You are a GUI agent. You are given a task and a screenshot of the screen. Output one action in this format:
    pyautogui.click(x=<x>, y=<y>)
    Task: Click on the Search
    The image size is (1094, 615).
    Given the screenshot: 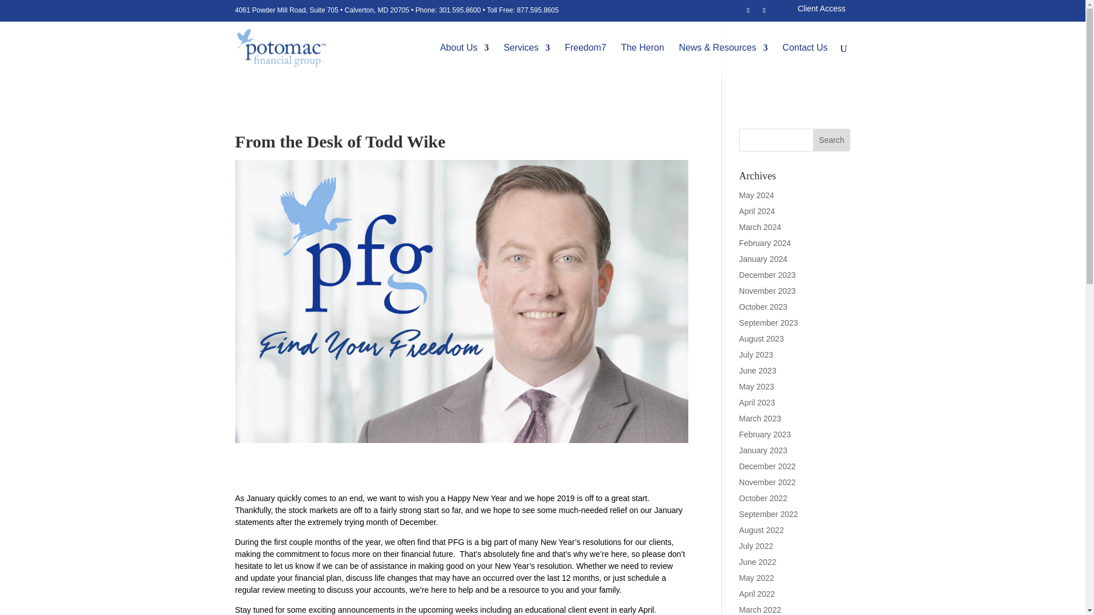 What is the action you would take?
    pyautogui.click(x=832, y=140)
    